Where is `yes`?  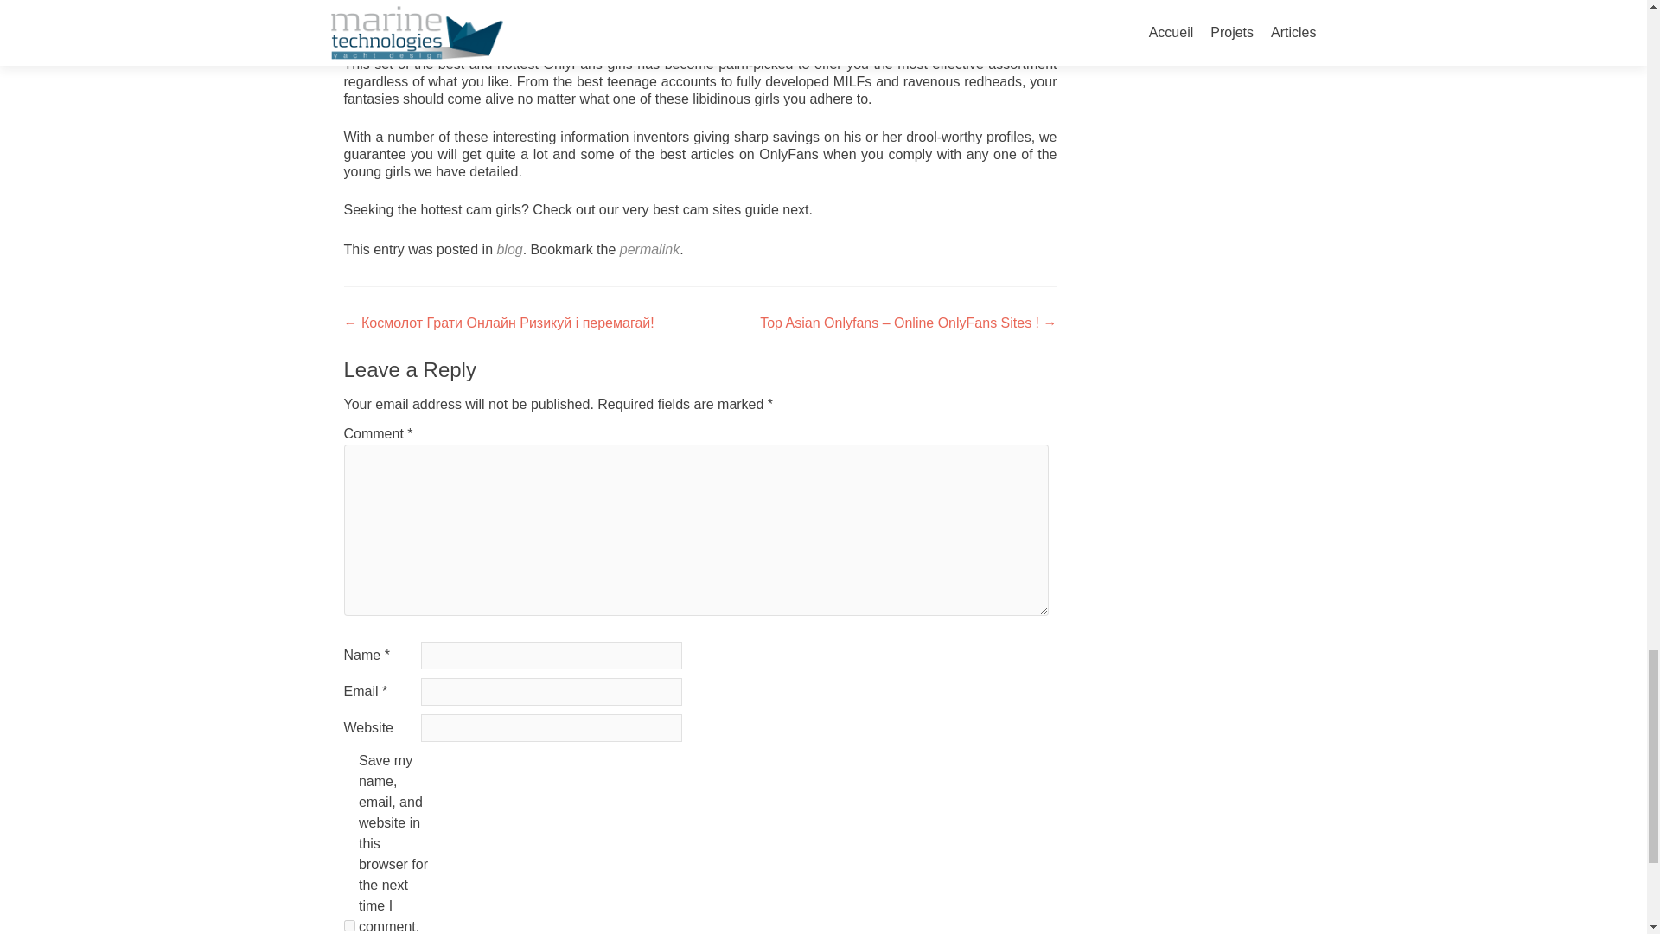
yes is located at coordinates (349, 925).